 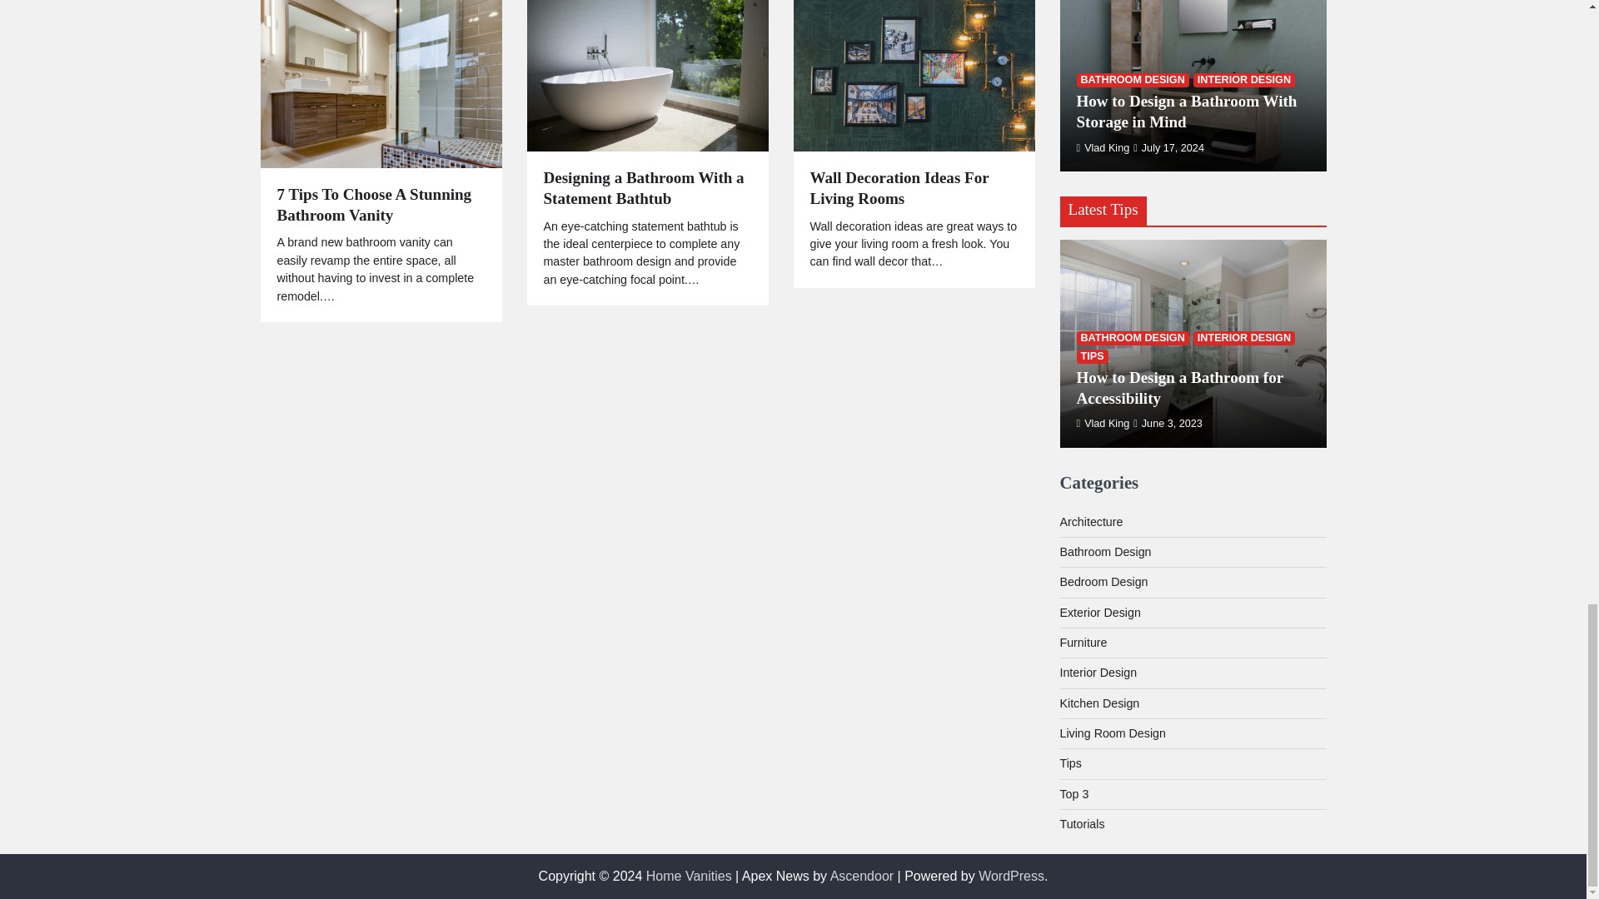 What do you see at coordinates (647, 188) in the screenshot?
I see `Designing a Bathroom With a Statement Bathtub` at bounding box center [647, 188].